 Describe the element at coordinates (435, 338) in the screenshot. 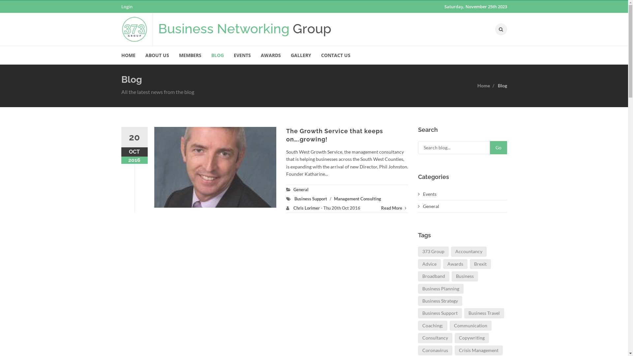

I see `Consultancy` at that location.